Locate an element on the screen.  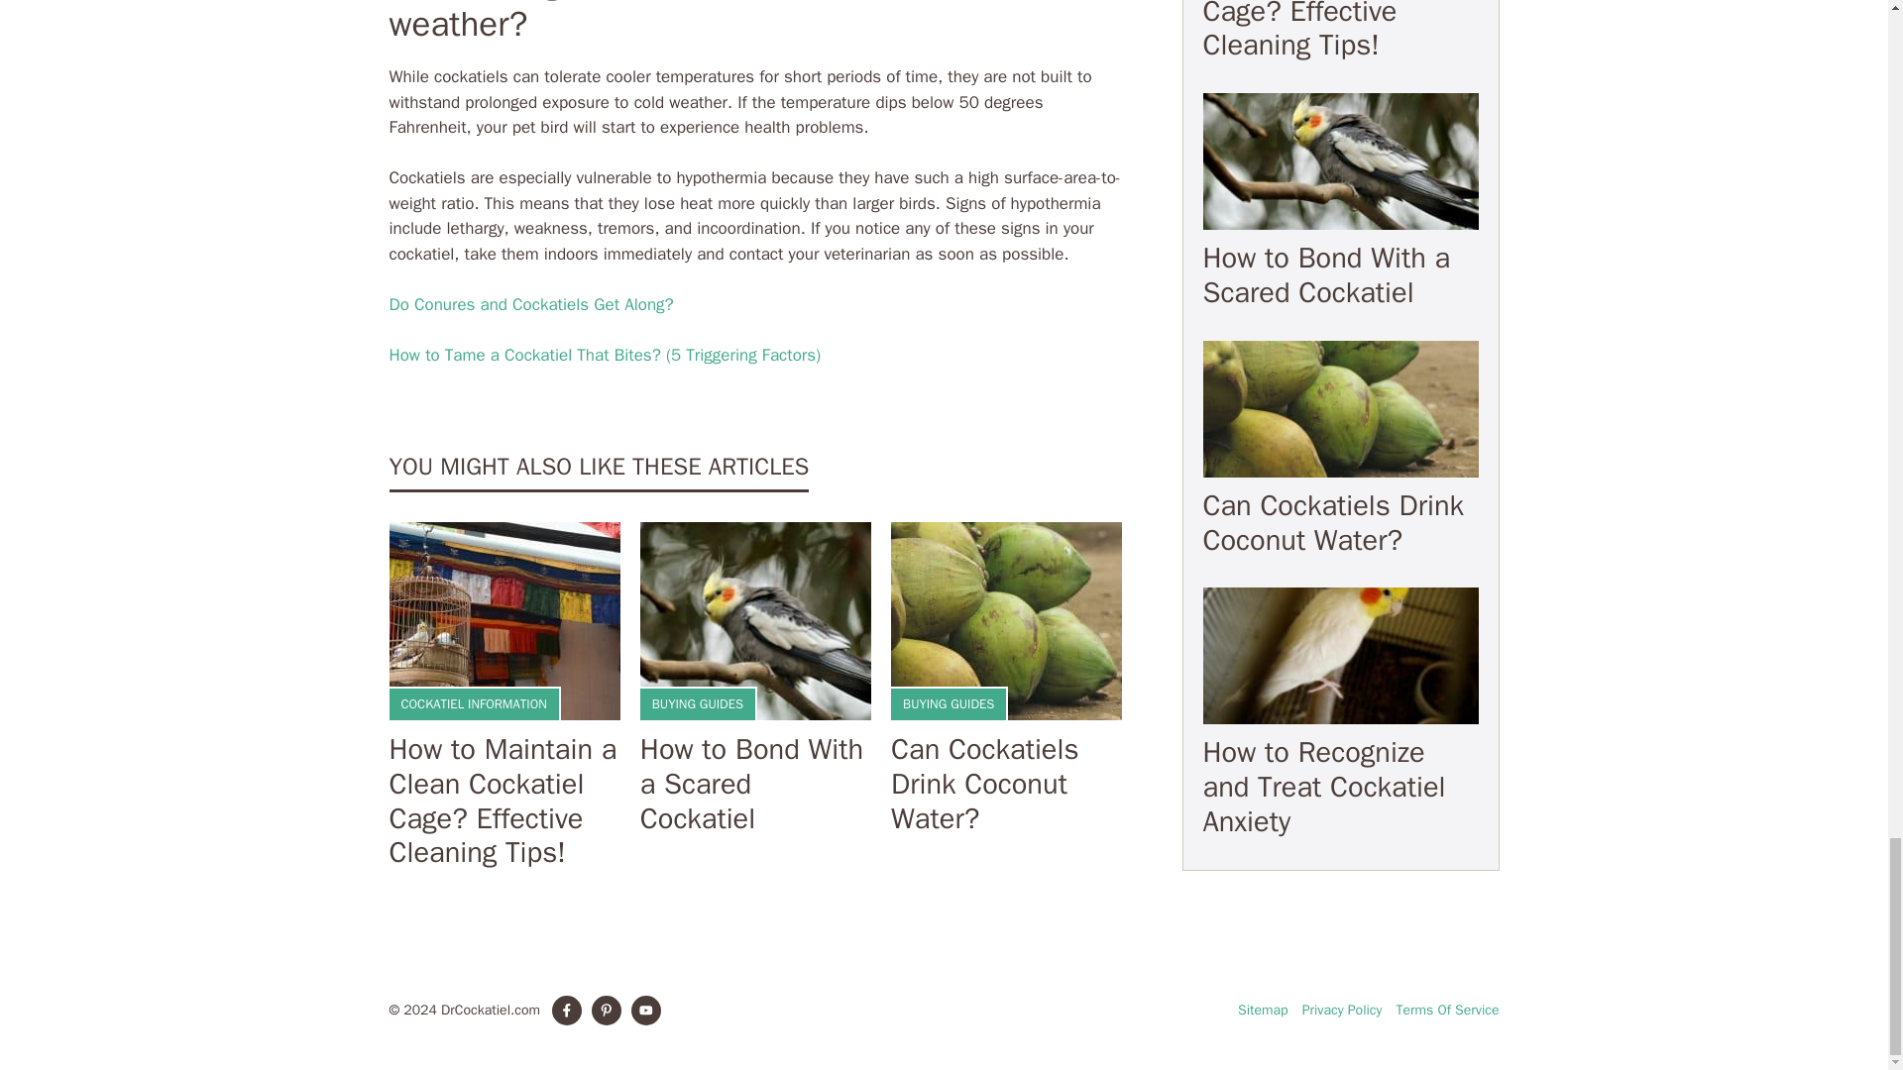
Can Cockatiels Drink Coconut Water? is located at coordinates (984, 783).